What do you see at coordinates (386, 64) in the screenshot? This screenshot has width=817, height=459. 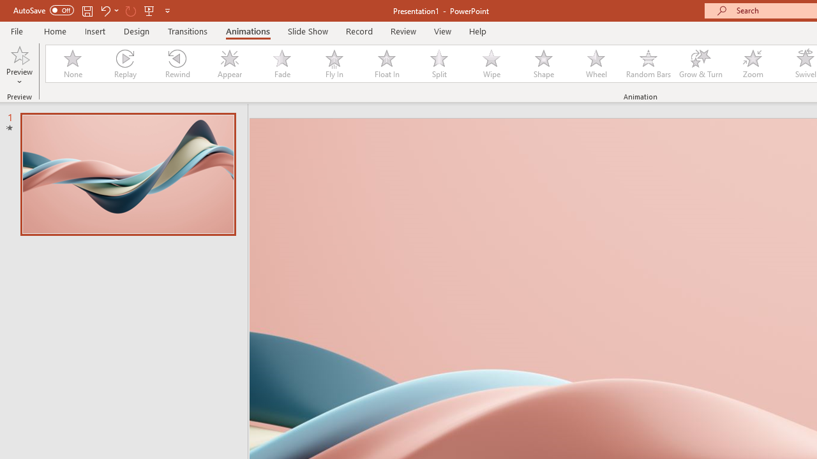 I see `Float In` at bounding box center [386, 64].